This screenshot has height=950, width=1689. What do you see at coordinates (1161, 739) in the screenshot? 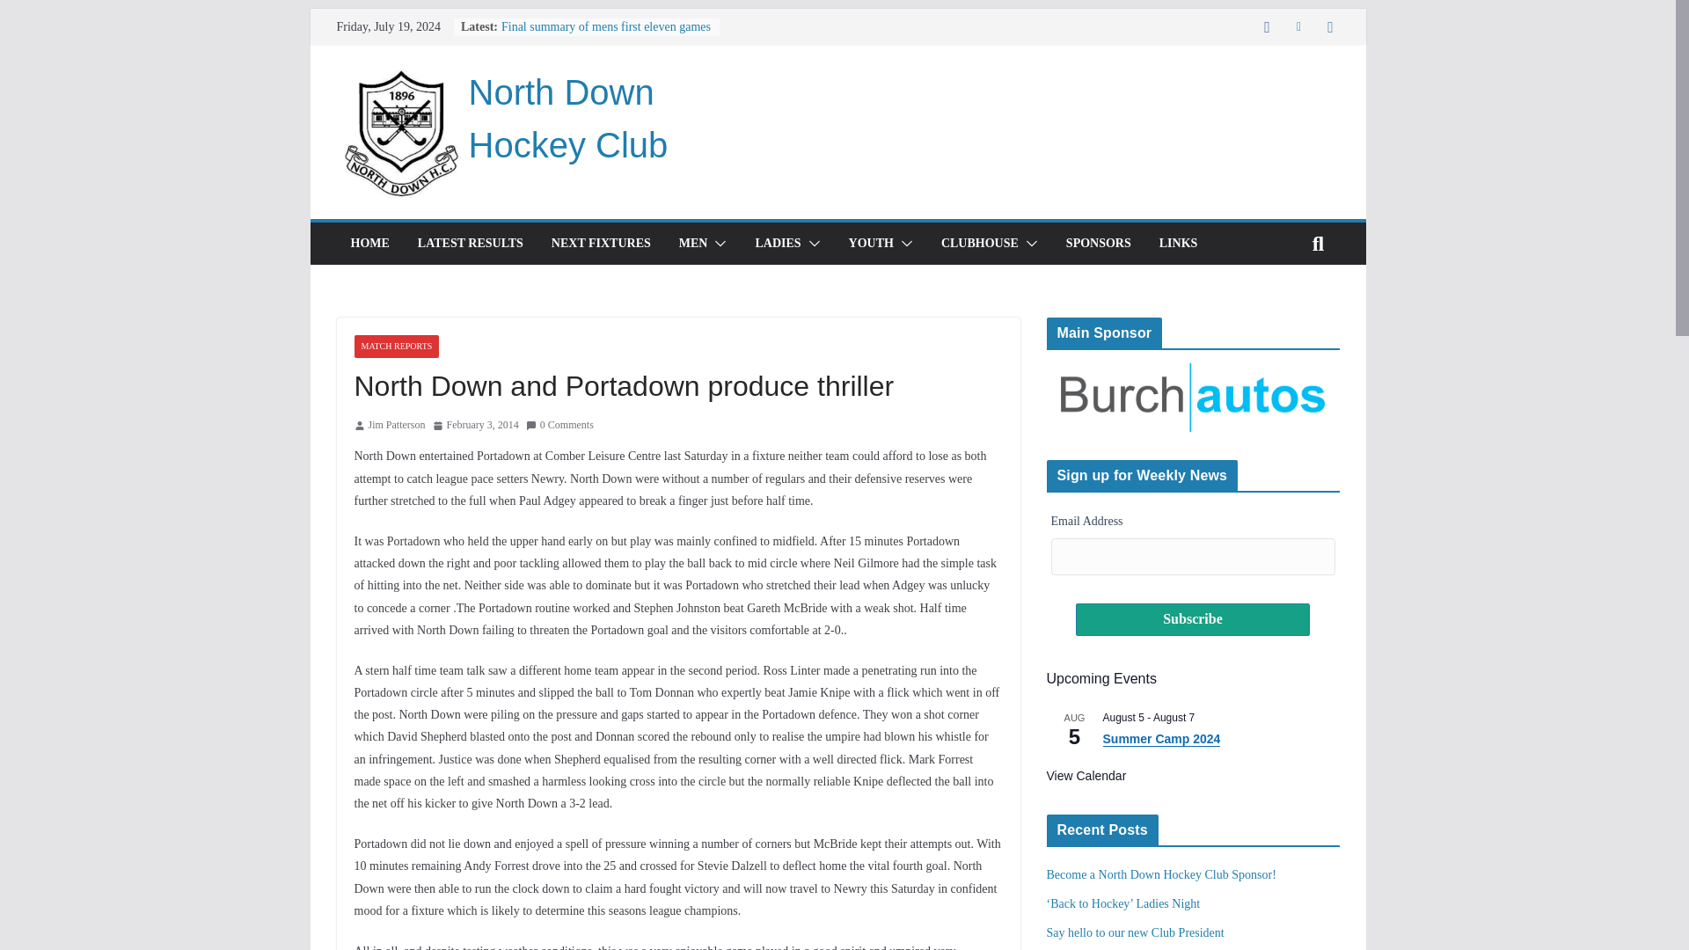
I see `Summer Camp 2024` at bounding box center [1161, 739].